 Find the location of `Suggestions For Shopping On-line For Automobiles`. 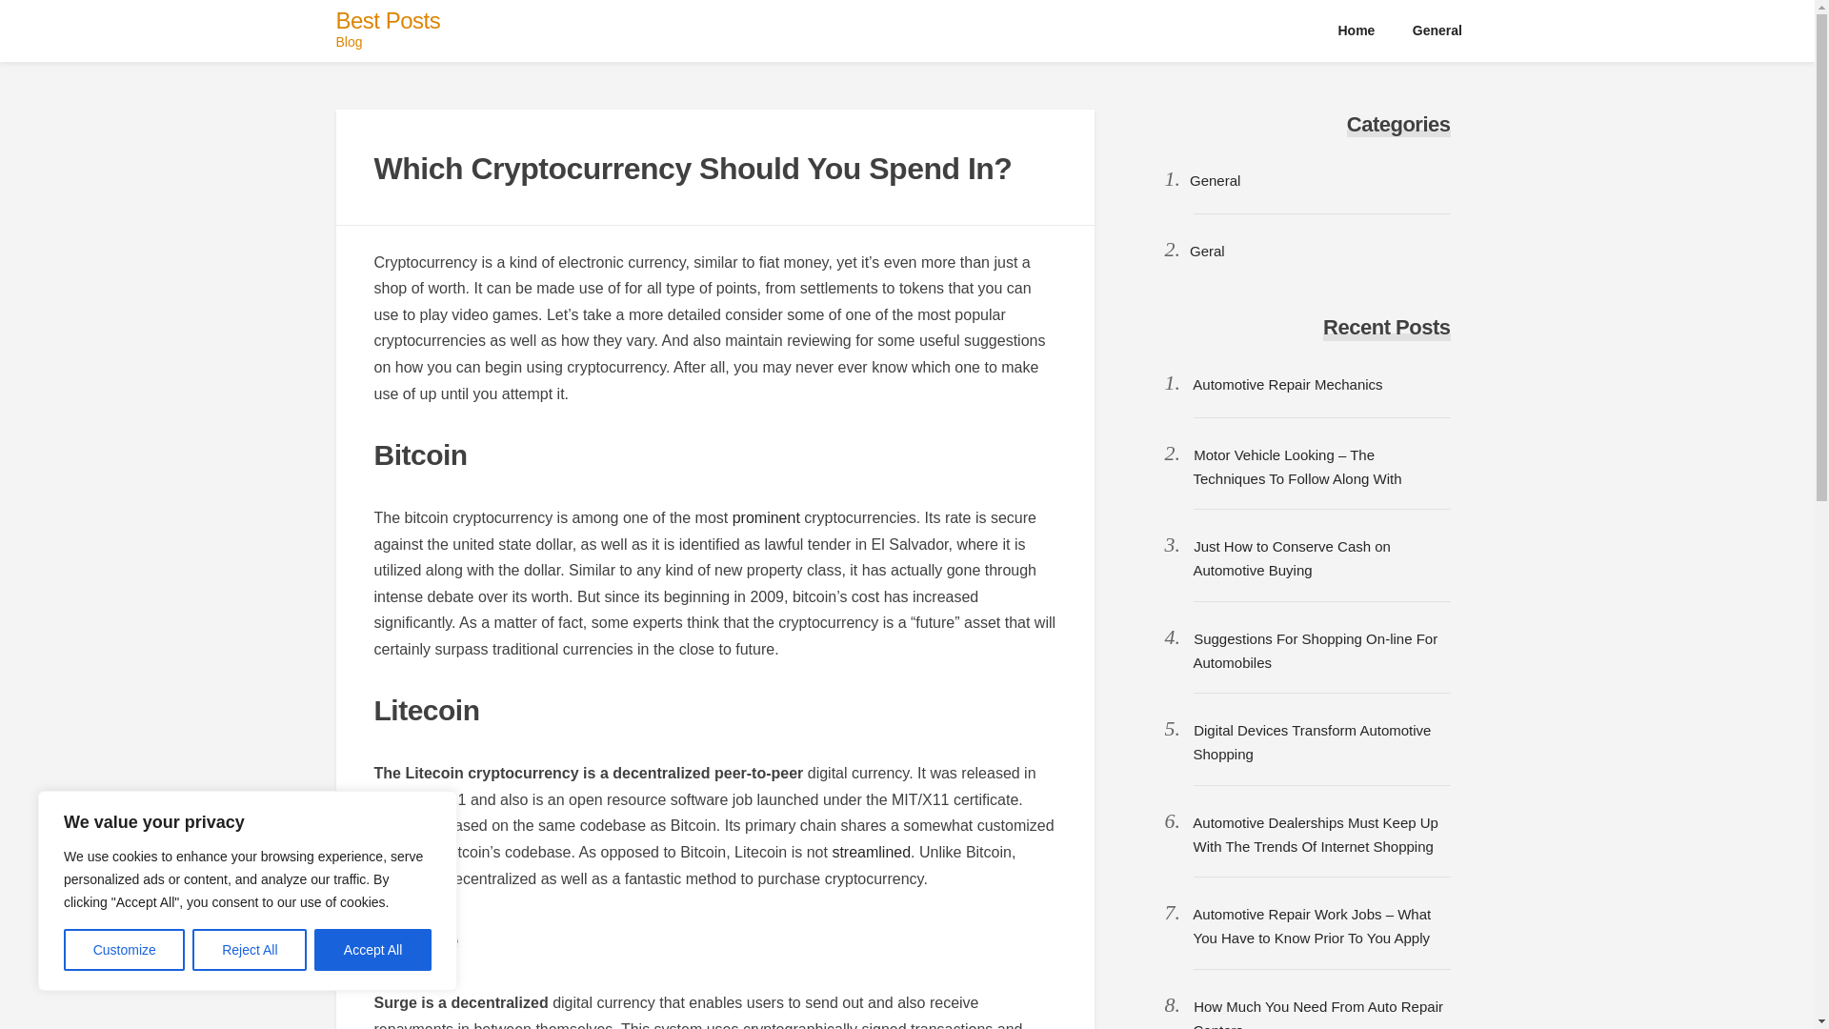

Suggestions For Shopping On-line For Automobiles is located at coordinates (1315, 651).